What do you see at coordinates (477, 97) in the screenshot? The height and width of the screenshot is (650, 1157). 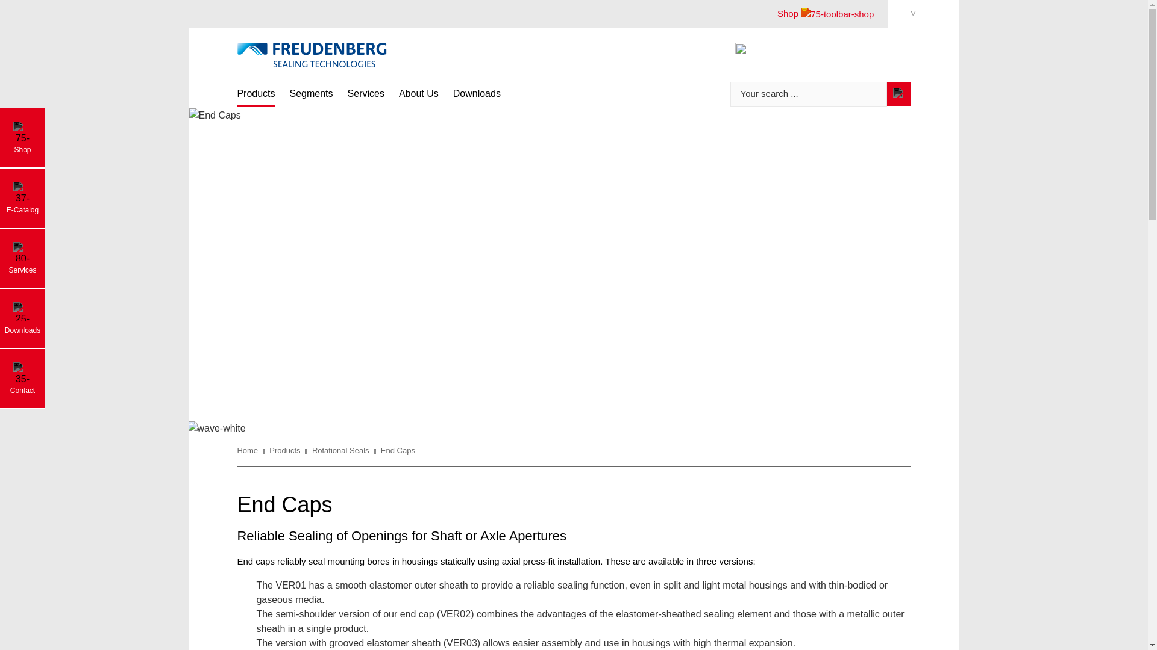 I see `Downloads` at bounding box center [477, 97].